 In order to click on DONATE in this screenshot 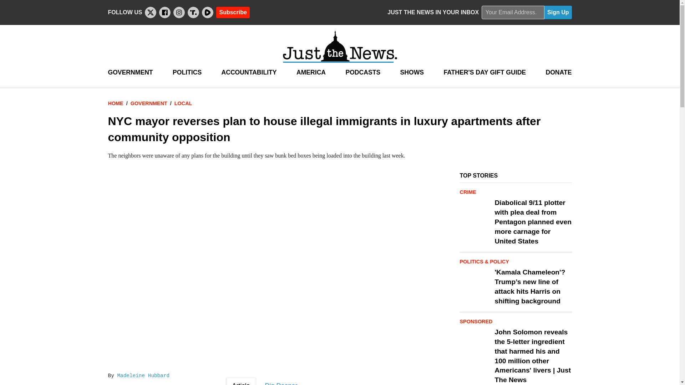, I will do `click(558, 72)`.